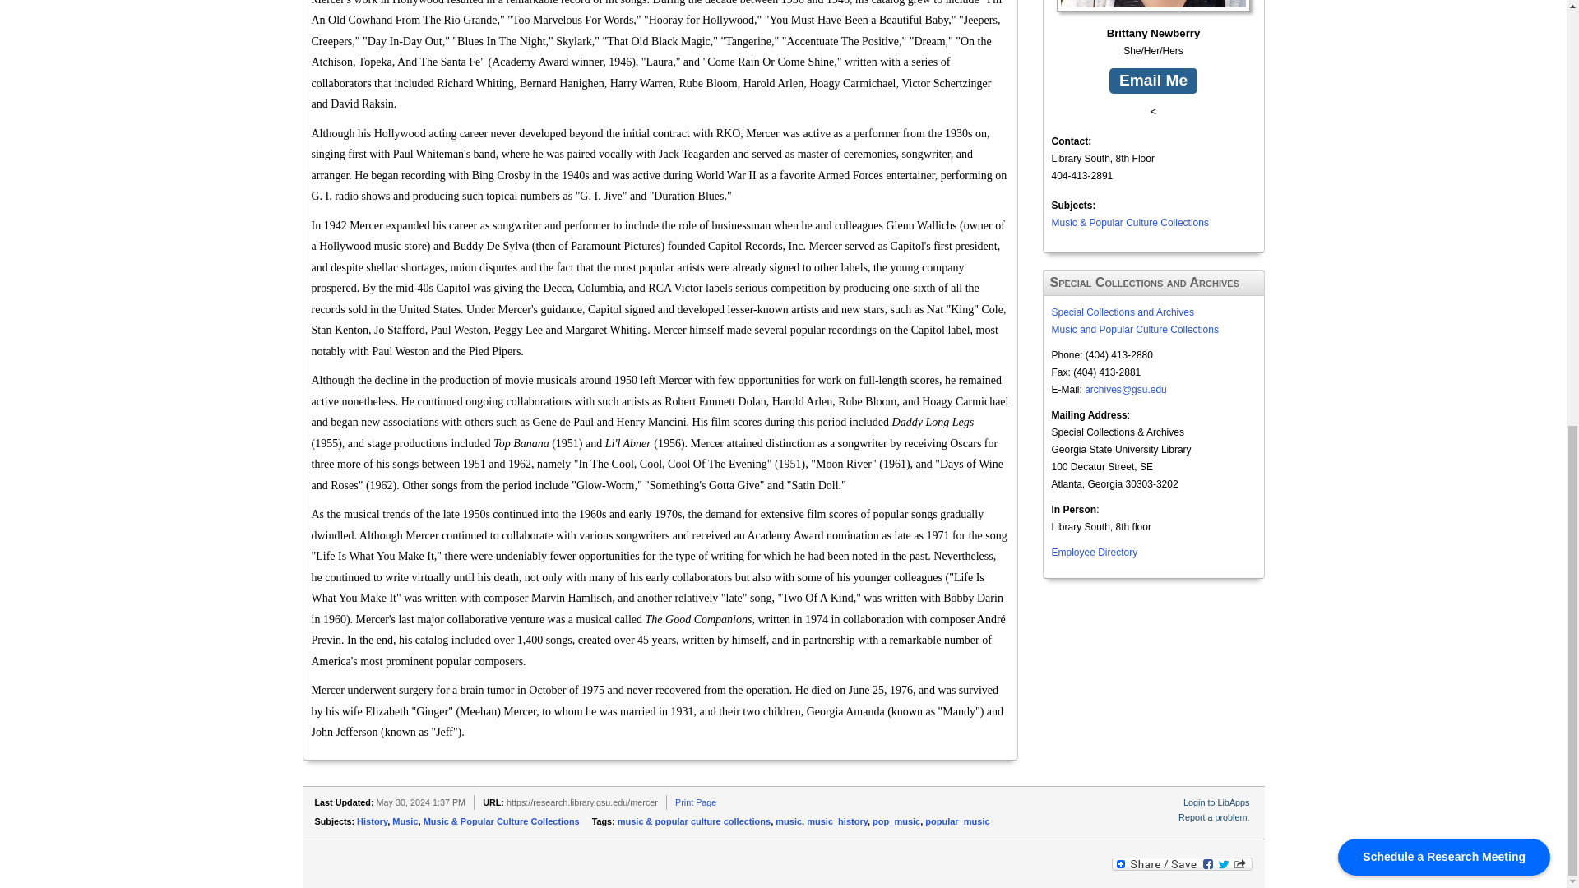 This screenshot has height=888, width=1579. Describe the element at coordinates (1122, 312) in the screenshot. I see `Special Collections and Archives` at that location.